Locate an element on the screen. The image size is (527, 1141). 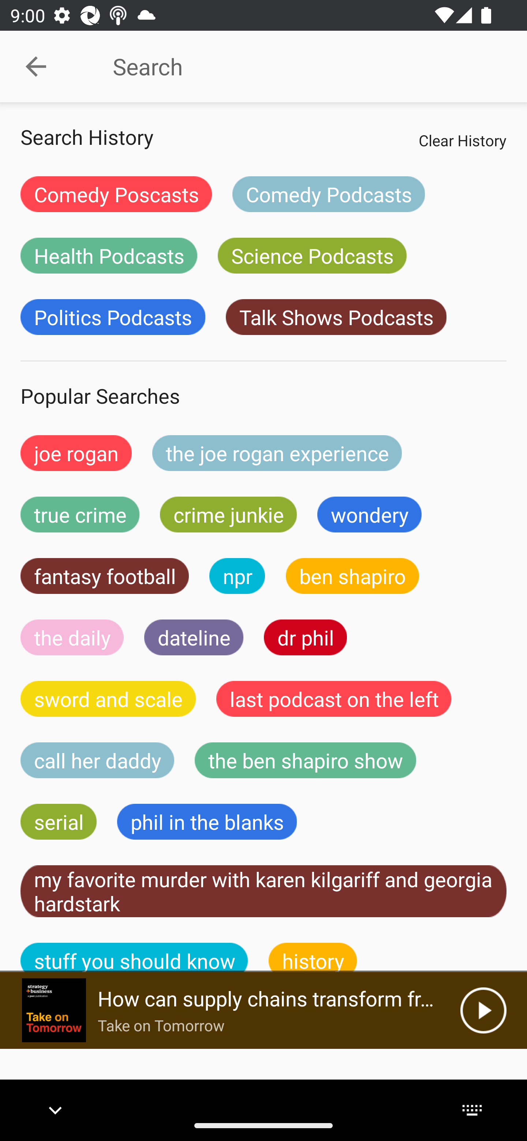
Health Podcasts is located at coordinates (109, 255).